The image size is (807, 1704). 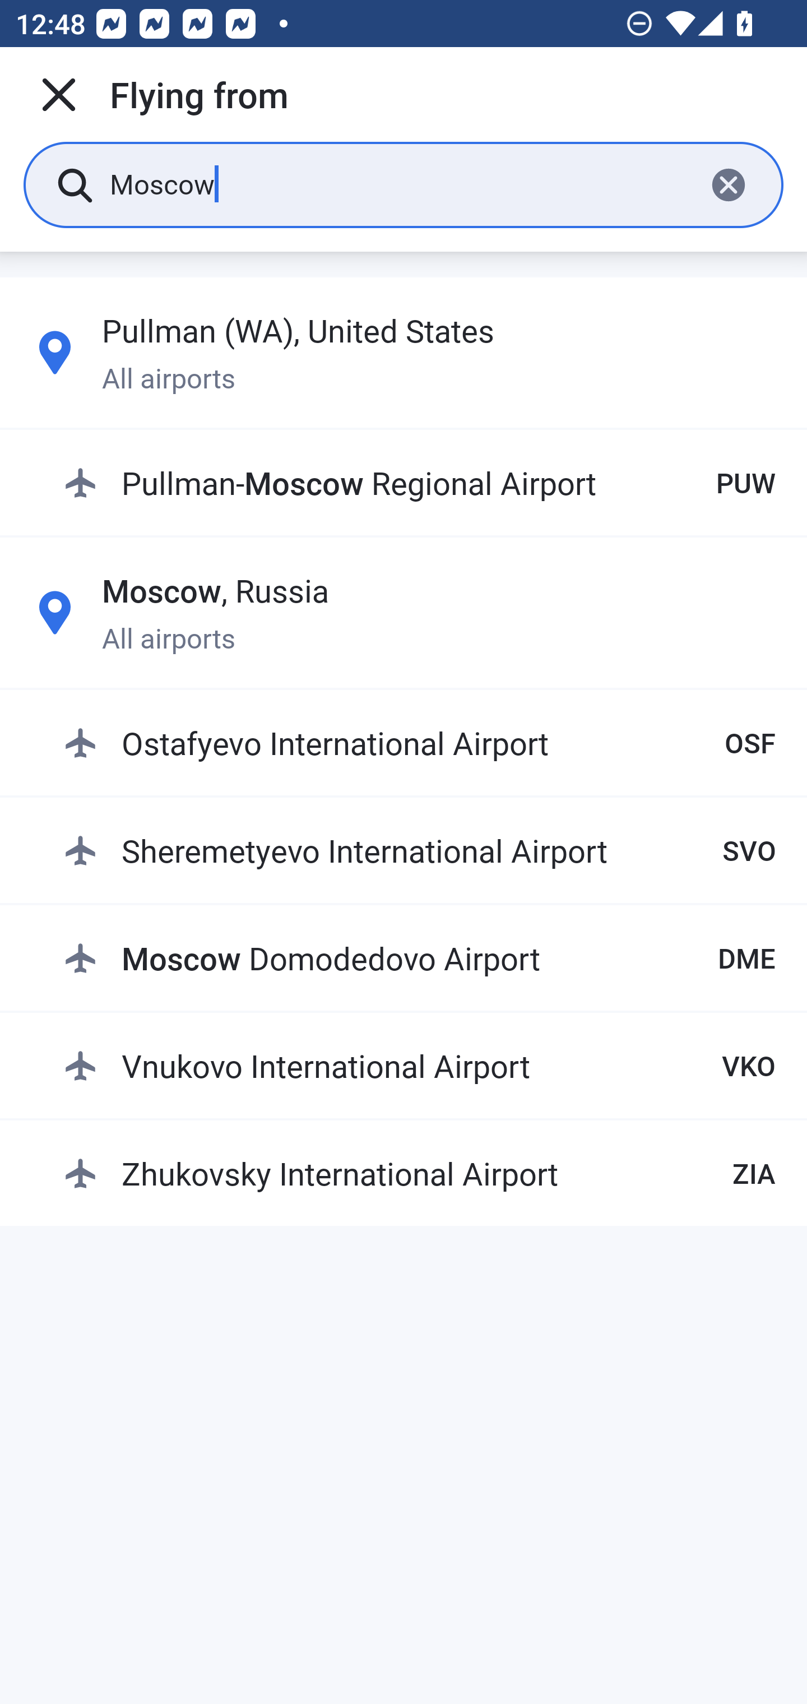 What do you see at coordinates (403, 612) in the screenshot?
I see `Moscow, Russia All airports` at bounding box center [403, 612].